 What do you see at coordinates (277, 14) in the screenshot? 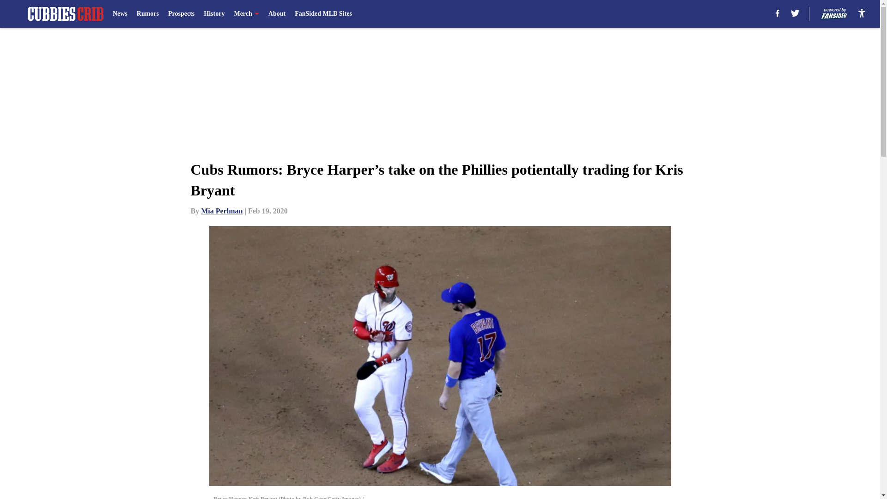
I see `About` at bounding box center [277, 14].